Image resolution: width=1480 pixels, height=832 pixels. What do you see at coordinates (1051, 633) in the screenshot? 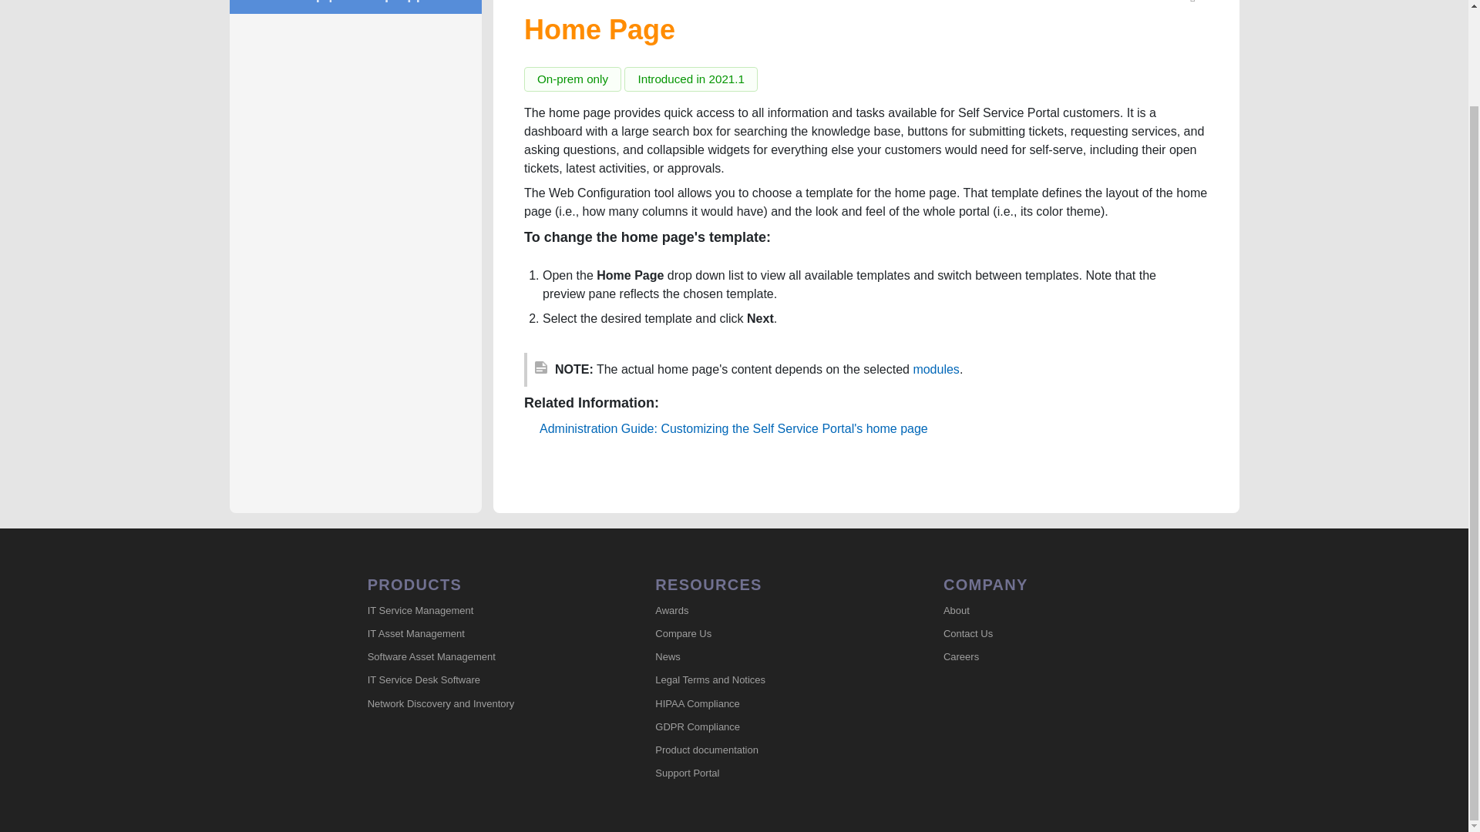
I see `Contact Us` at bounding box center [1051, 633].